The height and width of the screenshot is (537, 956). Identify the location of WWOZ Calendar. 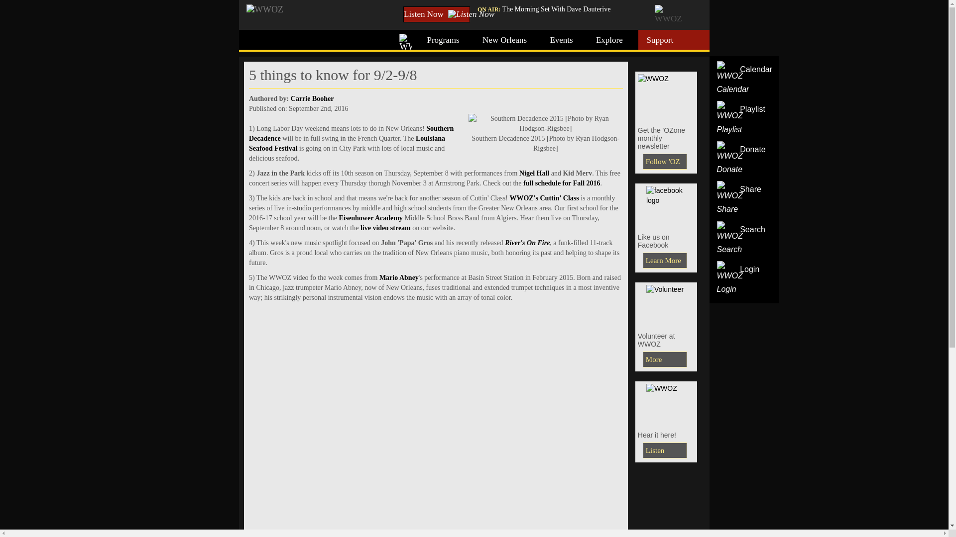
(733, 79).